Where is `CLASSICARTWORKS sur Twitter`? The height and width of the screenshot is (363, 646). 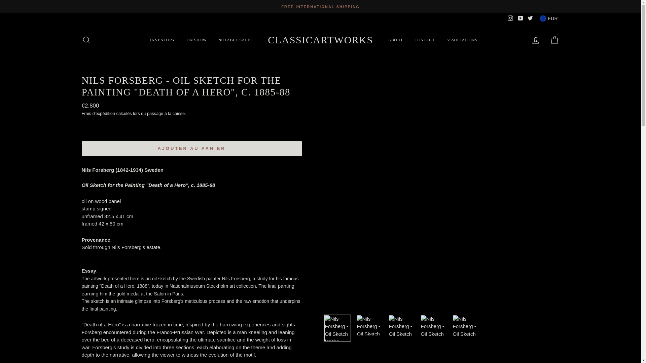
CLASSICARTWORKS sur Twitter is located at coordinates (530, 18).